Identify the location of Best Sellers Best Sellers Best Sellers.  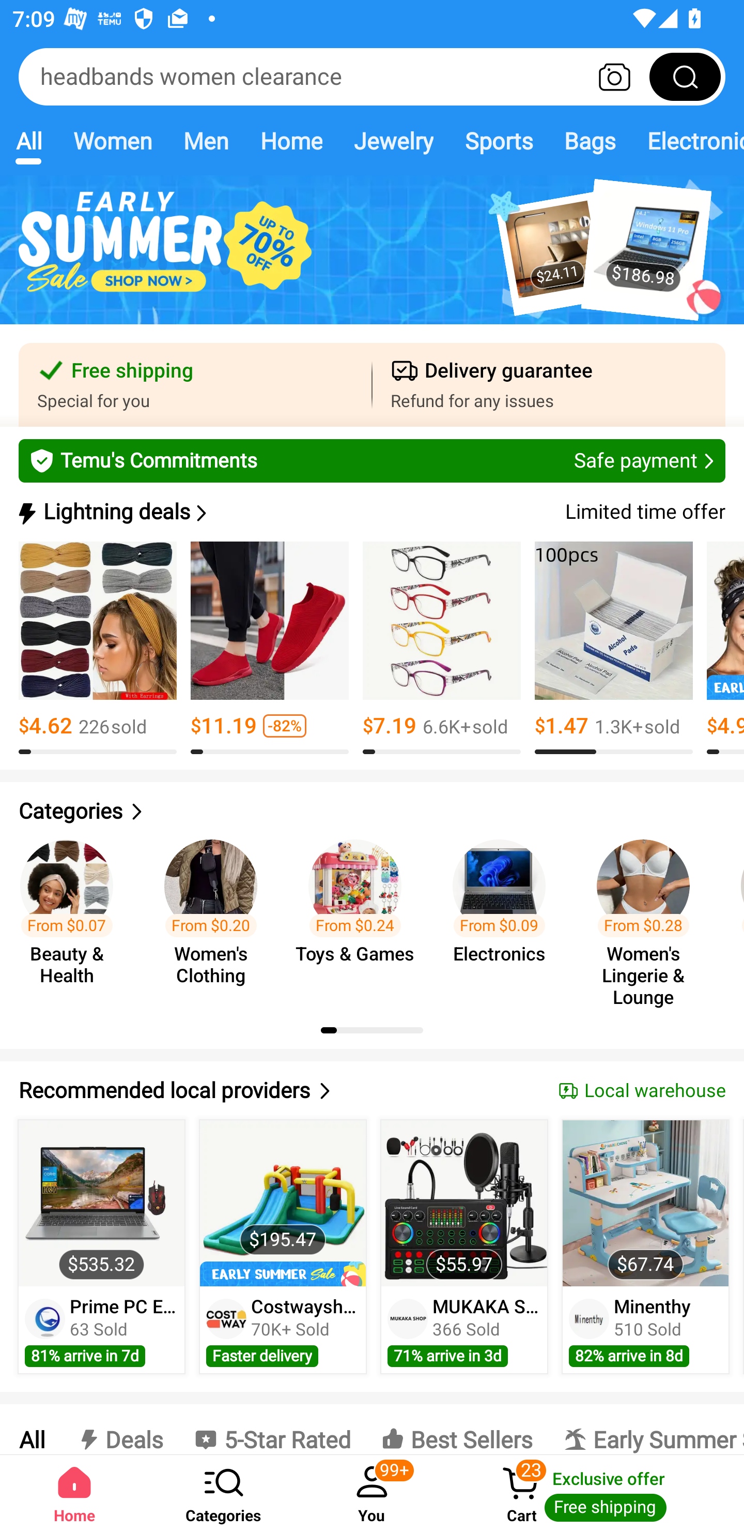
(457, 1429).